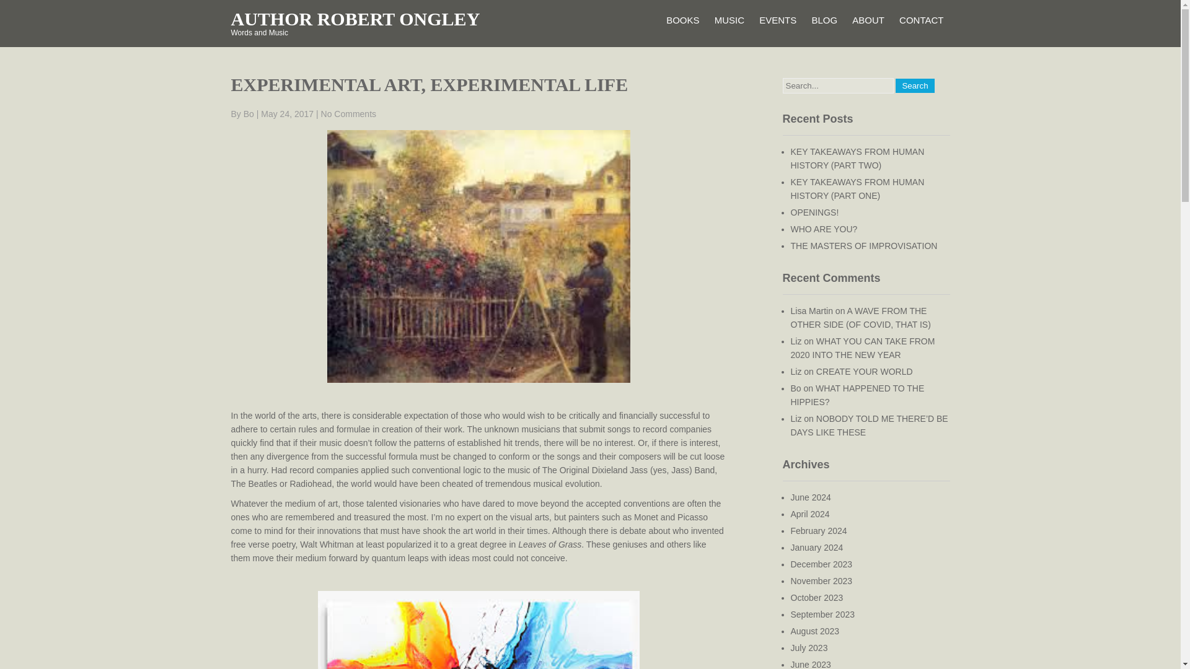  Describe the element at coordinates (777, 20) in the screenshot. I see `EVENTS` at that location.